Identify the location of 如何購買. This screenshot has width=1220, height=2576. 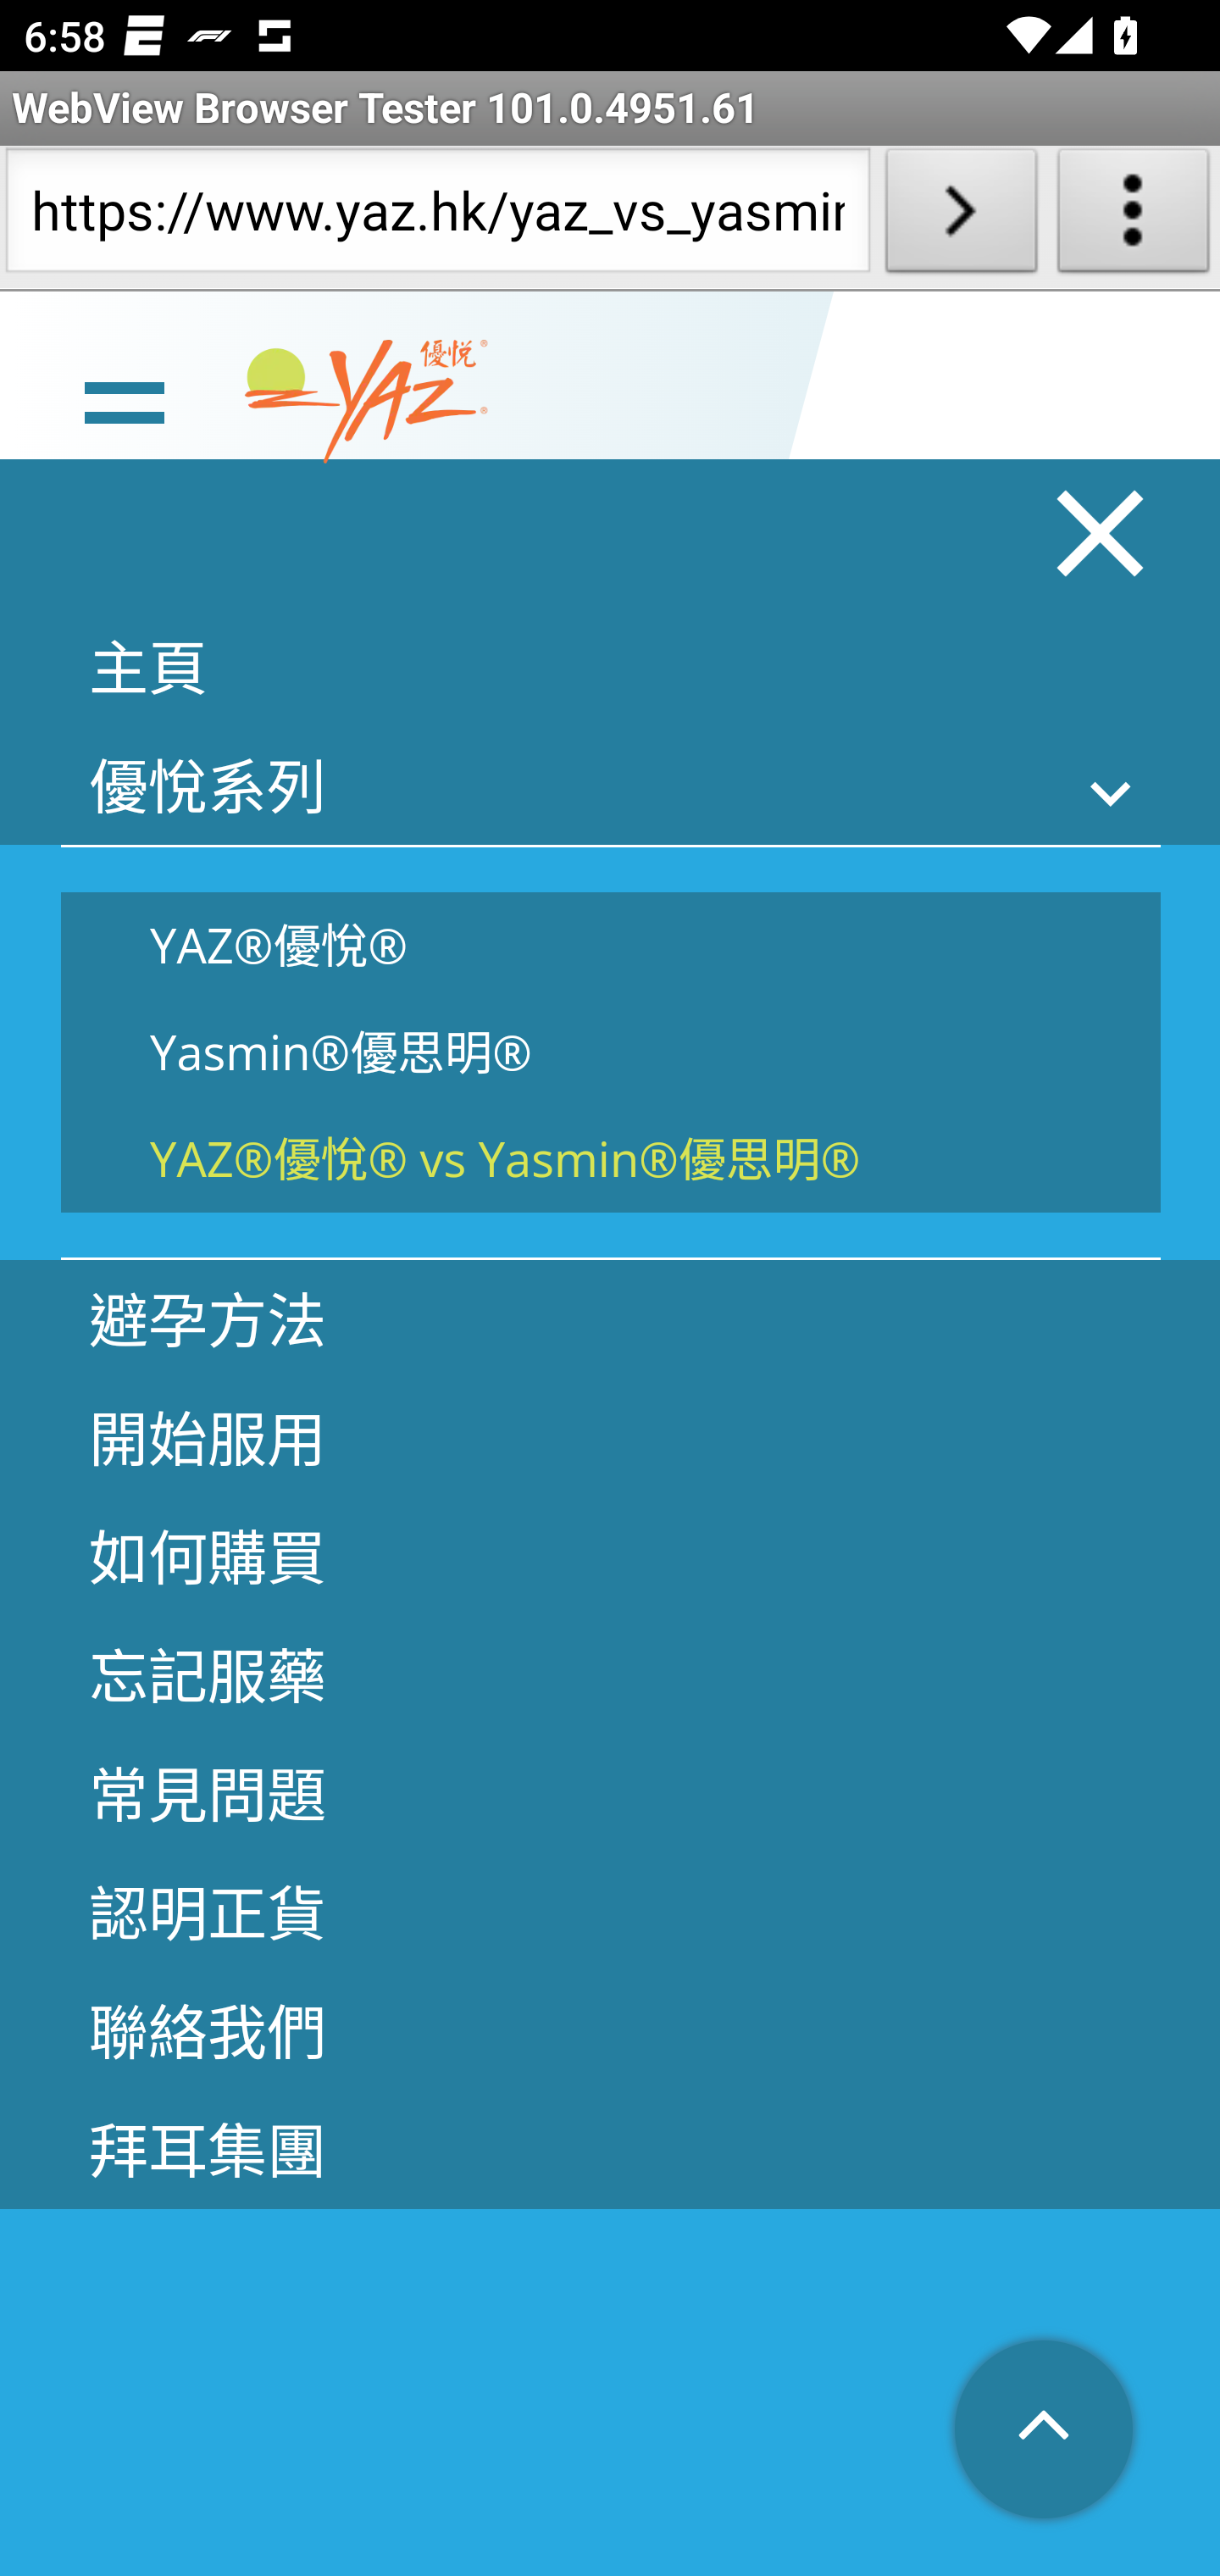
(610, 1556).